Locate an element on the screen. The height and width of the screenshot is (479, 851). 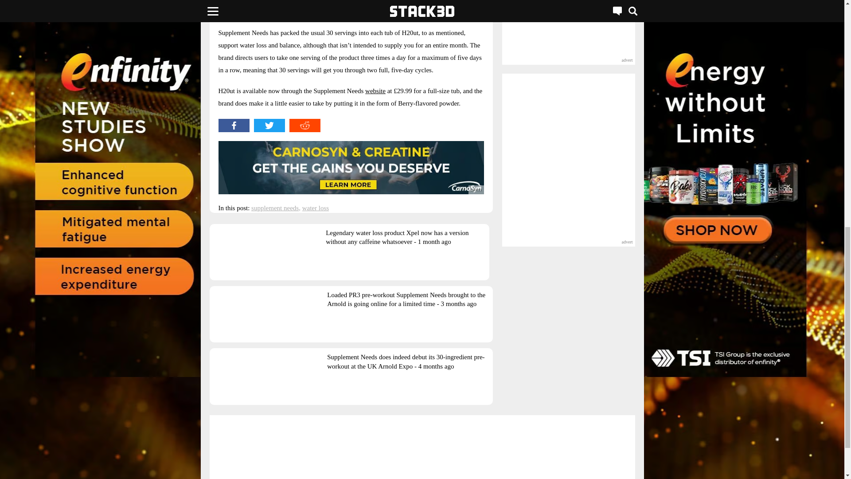
website is located at coordinates (375, 90).